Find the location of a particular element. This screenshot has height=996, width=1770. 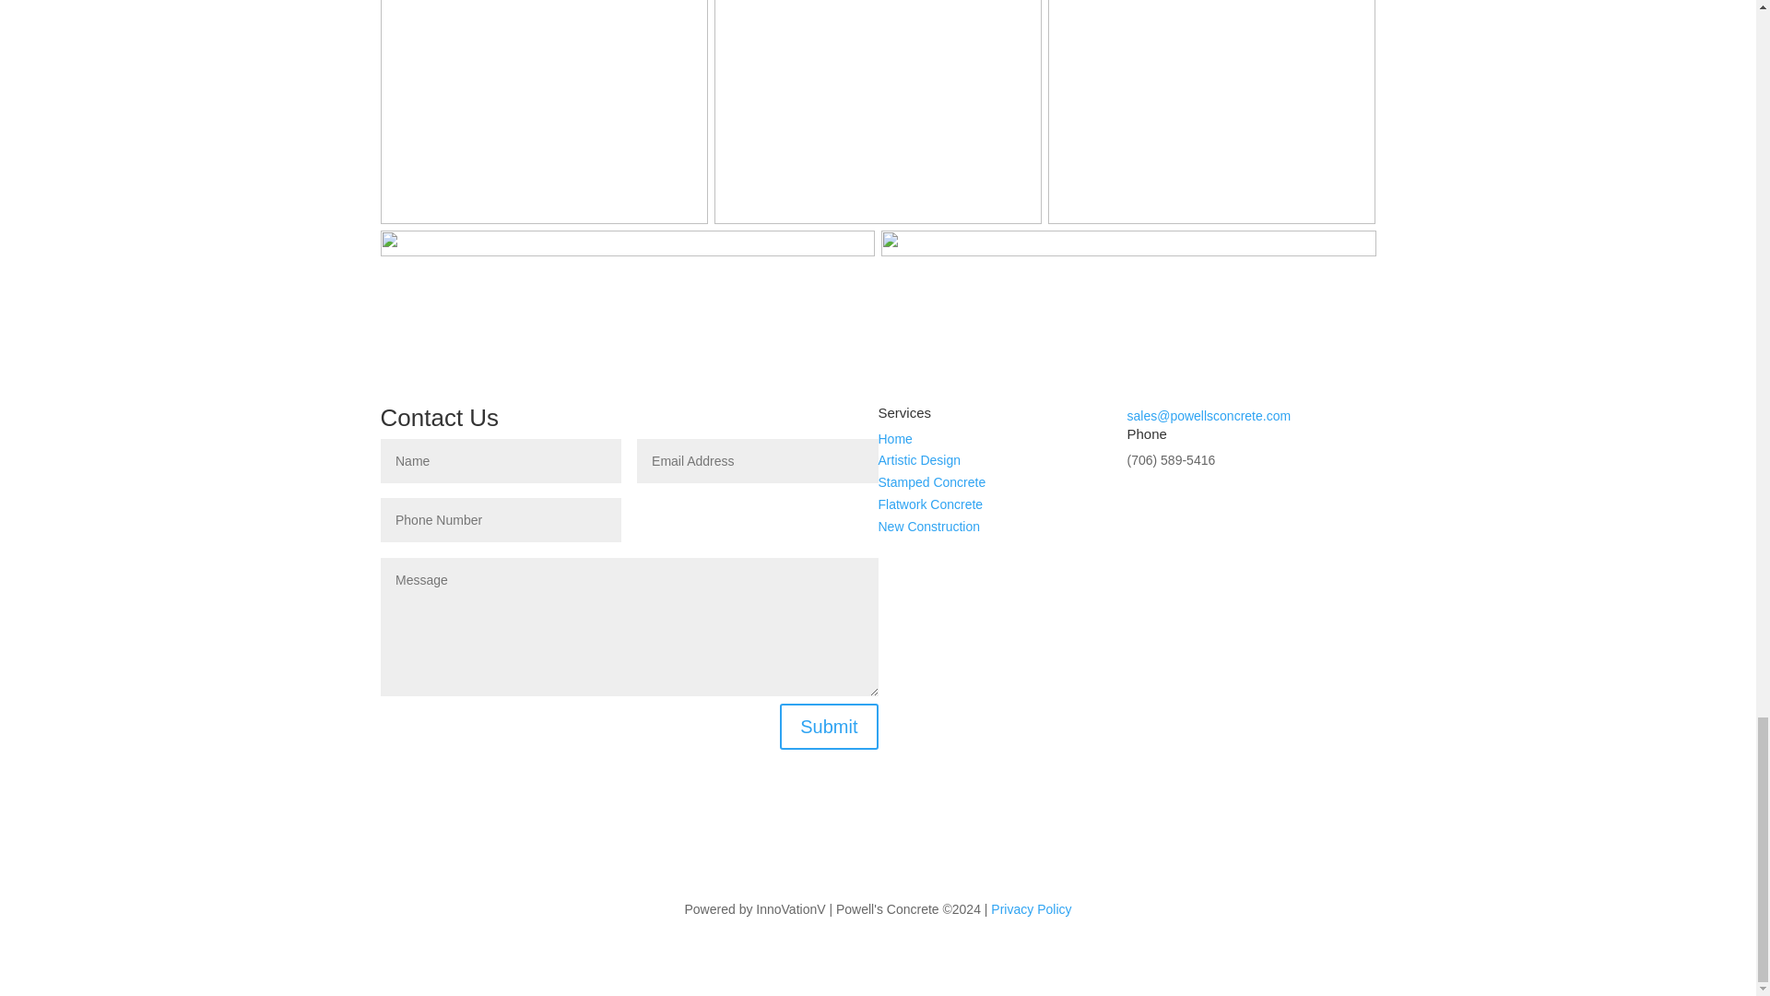

Privacy Policy is located at coordinates (1031, 909).